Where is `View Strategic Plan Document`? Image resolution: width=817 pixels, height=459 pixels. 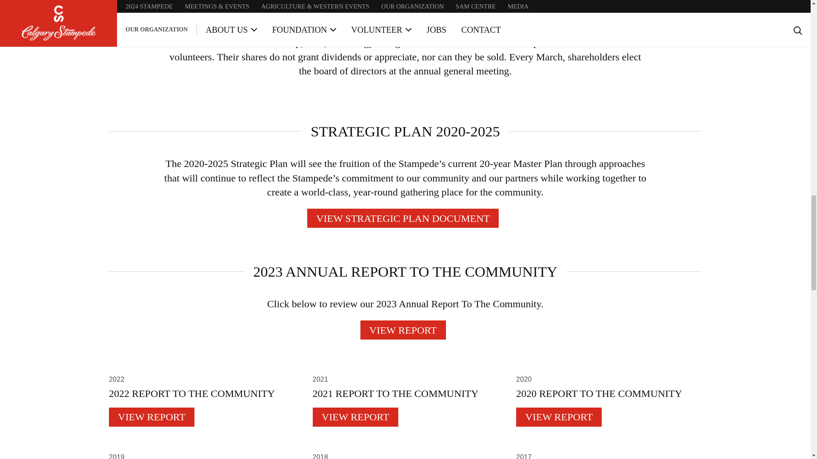 View Strategic Plan Document is located at coordinates (403, 218).